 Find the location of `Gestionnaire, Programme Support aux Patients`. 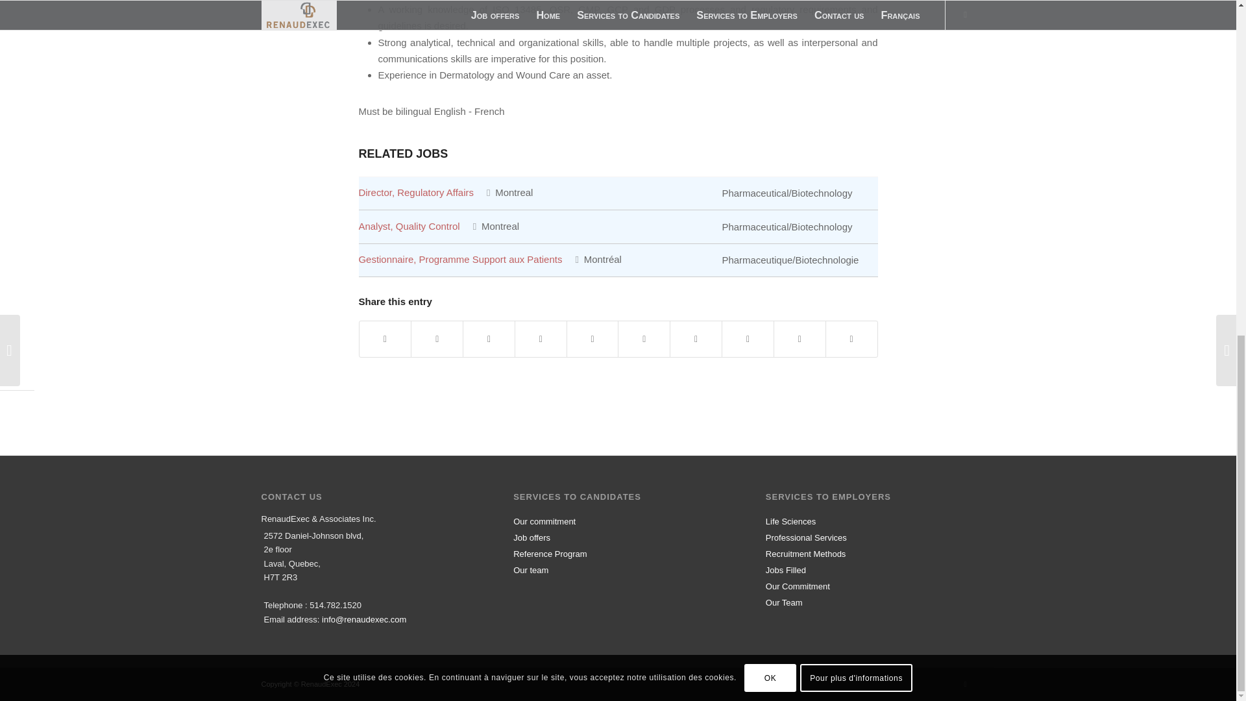

Gestionnaire, Programme Support aux Patients is located at coordinates (459, 259).